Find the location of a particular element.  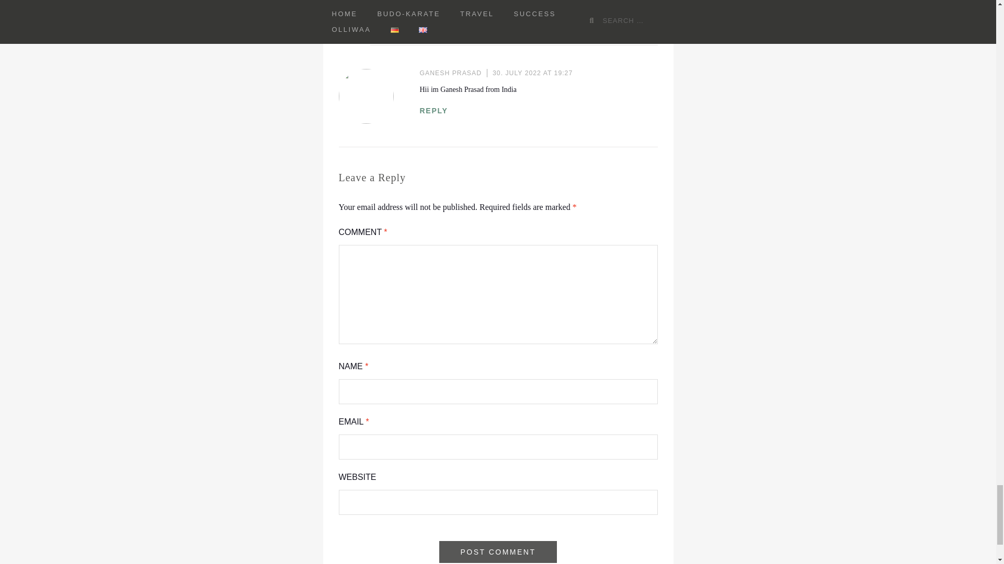

REPLY is located at coordinates (464, 14).